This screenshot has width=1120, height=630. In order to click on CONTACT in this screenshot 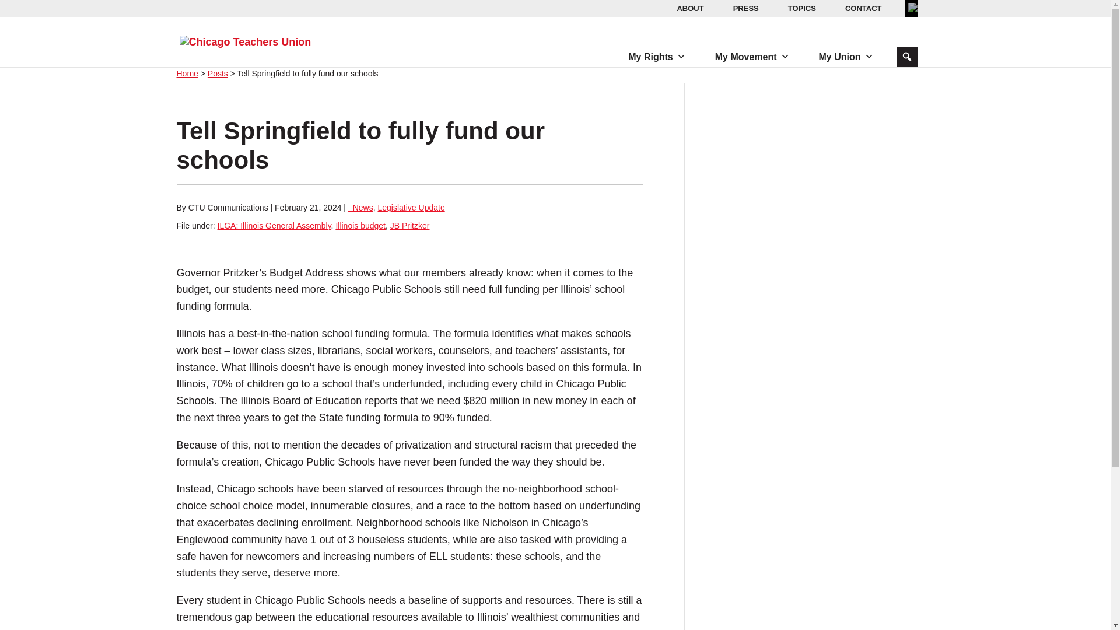, I will do `click(863, 8)`.